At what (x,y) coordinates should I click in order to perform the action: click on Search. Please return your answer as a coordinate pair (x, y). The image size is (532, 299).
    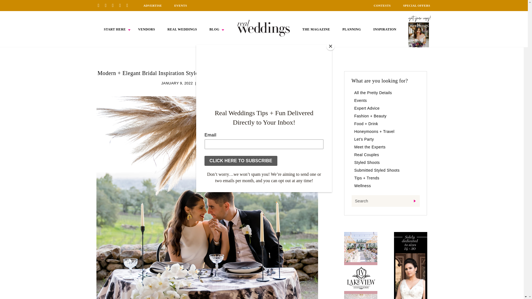
    Looking at the image, I should click on (385, 201).